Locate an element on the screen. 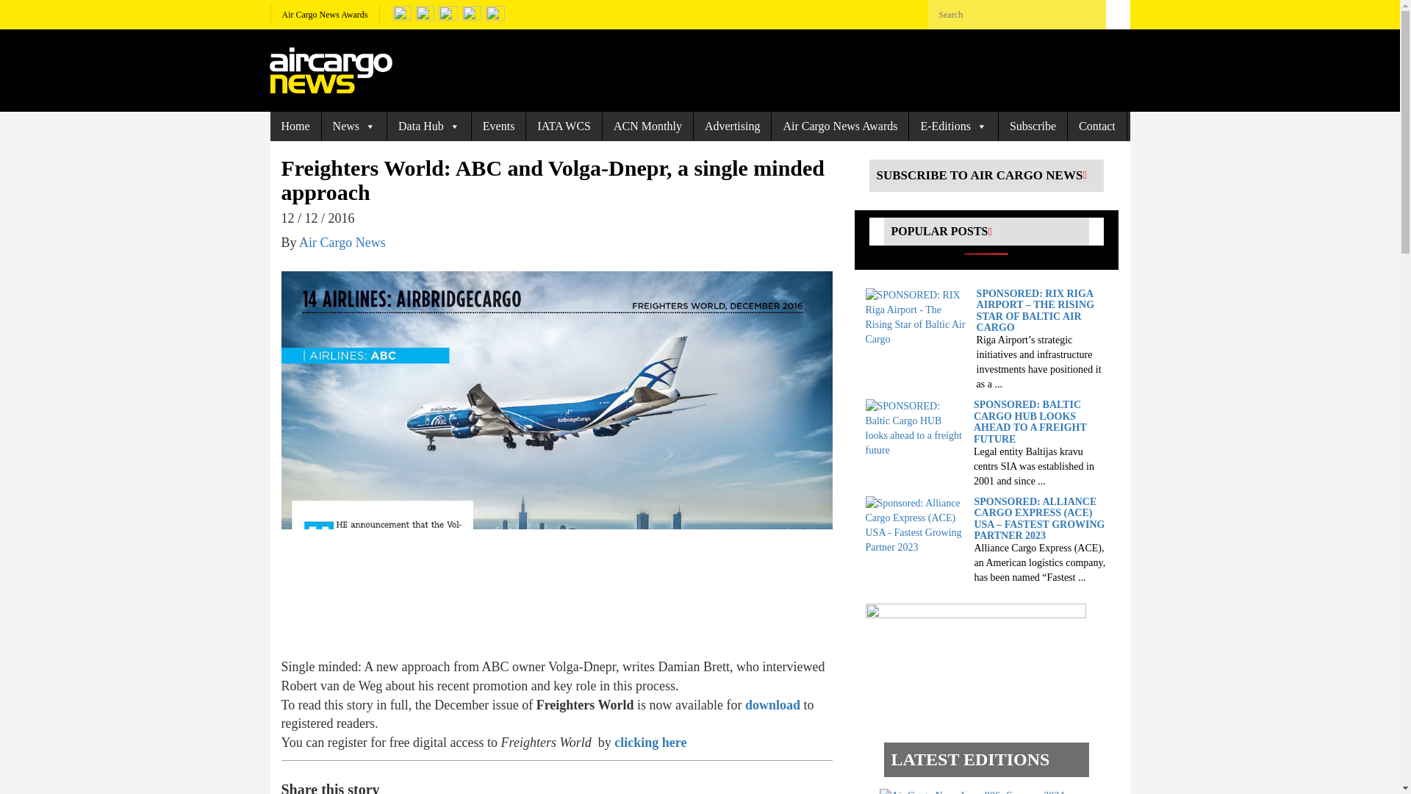 The height and width of the screenshot is (794, 1411). Air Cargo News Awards is located at coordinates (325, 15).